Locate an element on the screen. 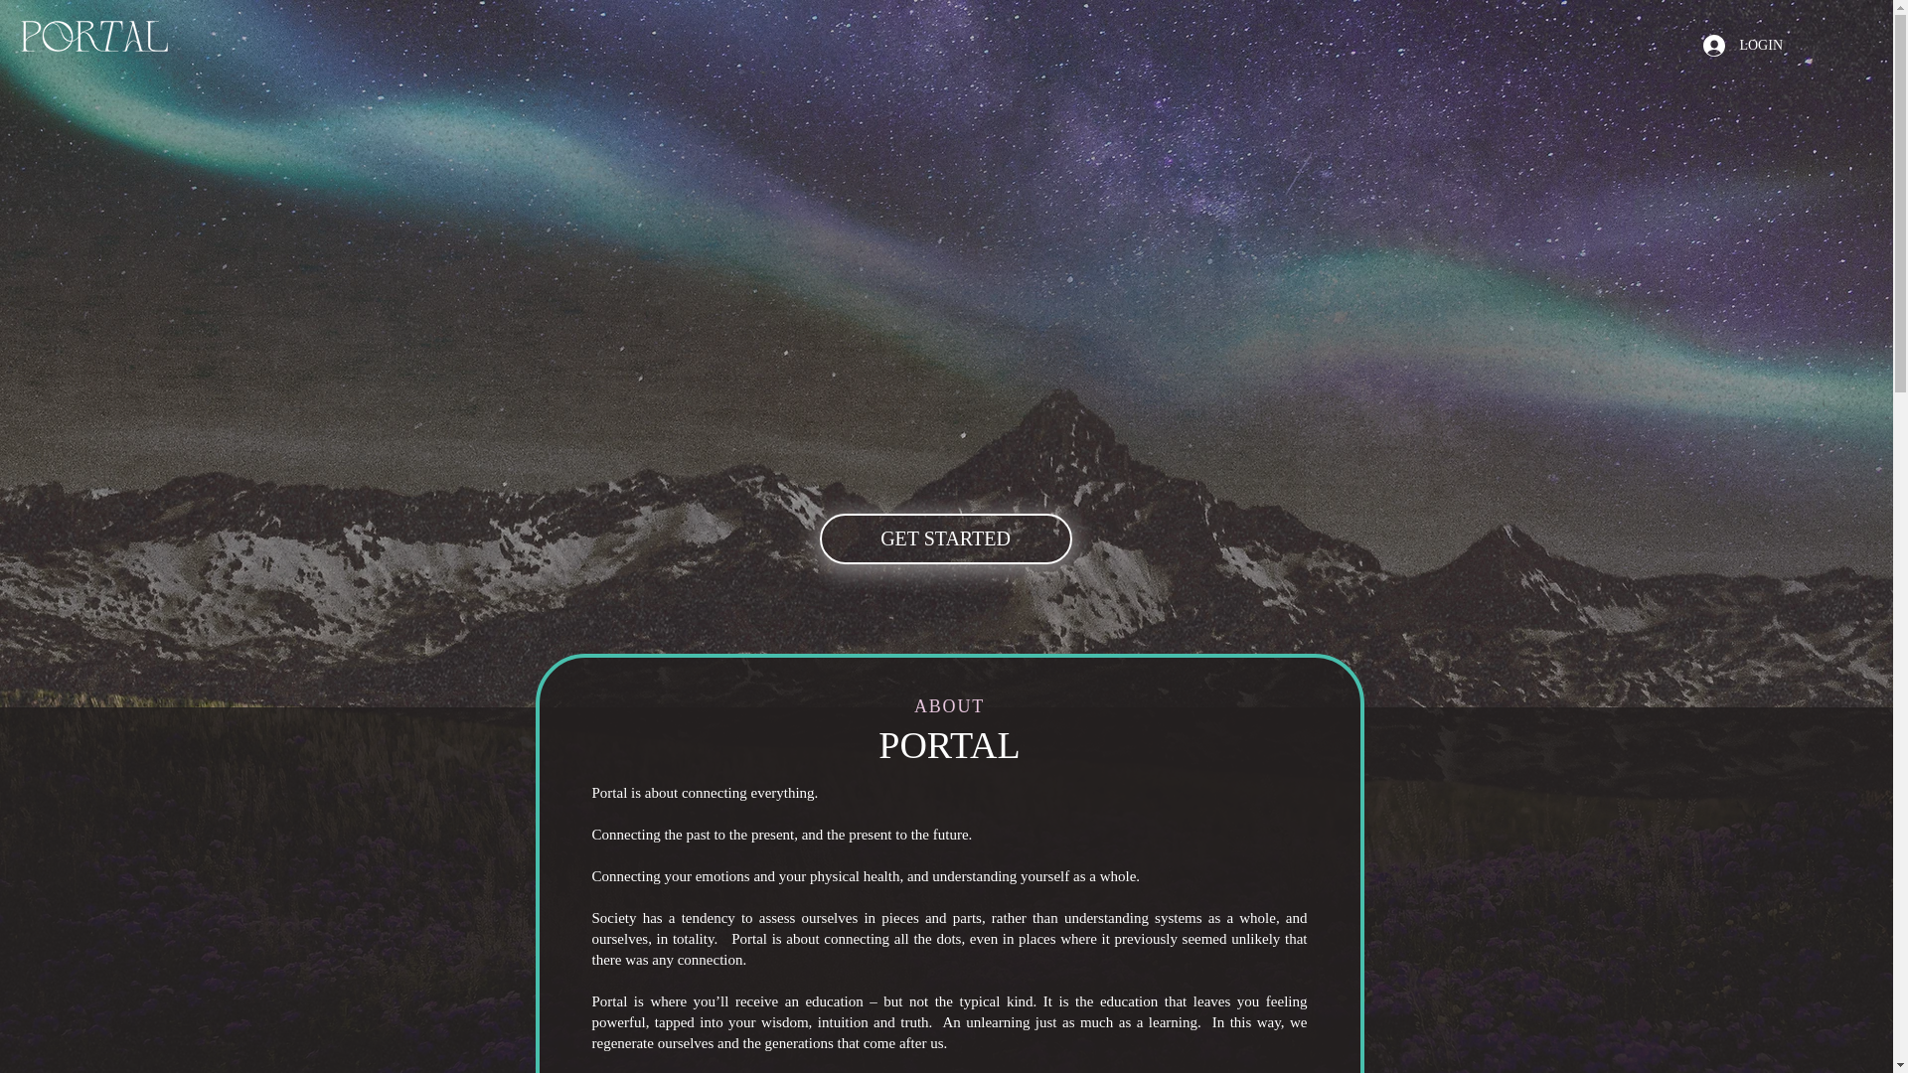 The height and width of the screenshot is (1073, 1908). GET STARTED is located at coordinates (944, 538).